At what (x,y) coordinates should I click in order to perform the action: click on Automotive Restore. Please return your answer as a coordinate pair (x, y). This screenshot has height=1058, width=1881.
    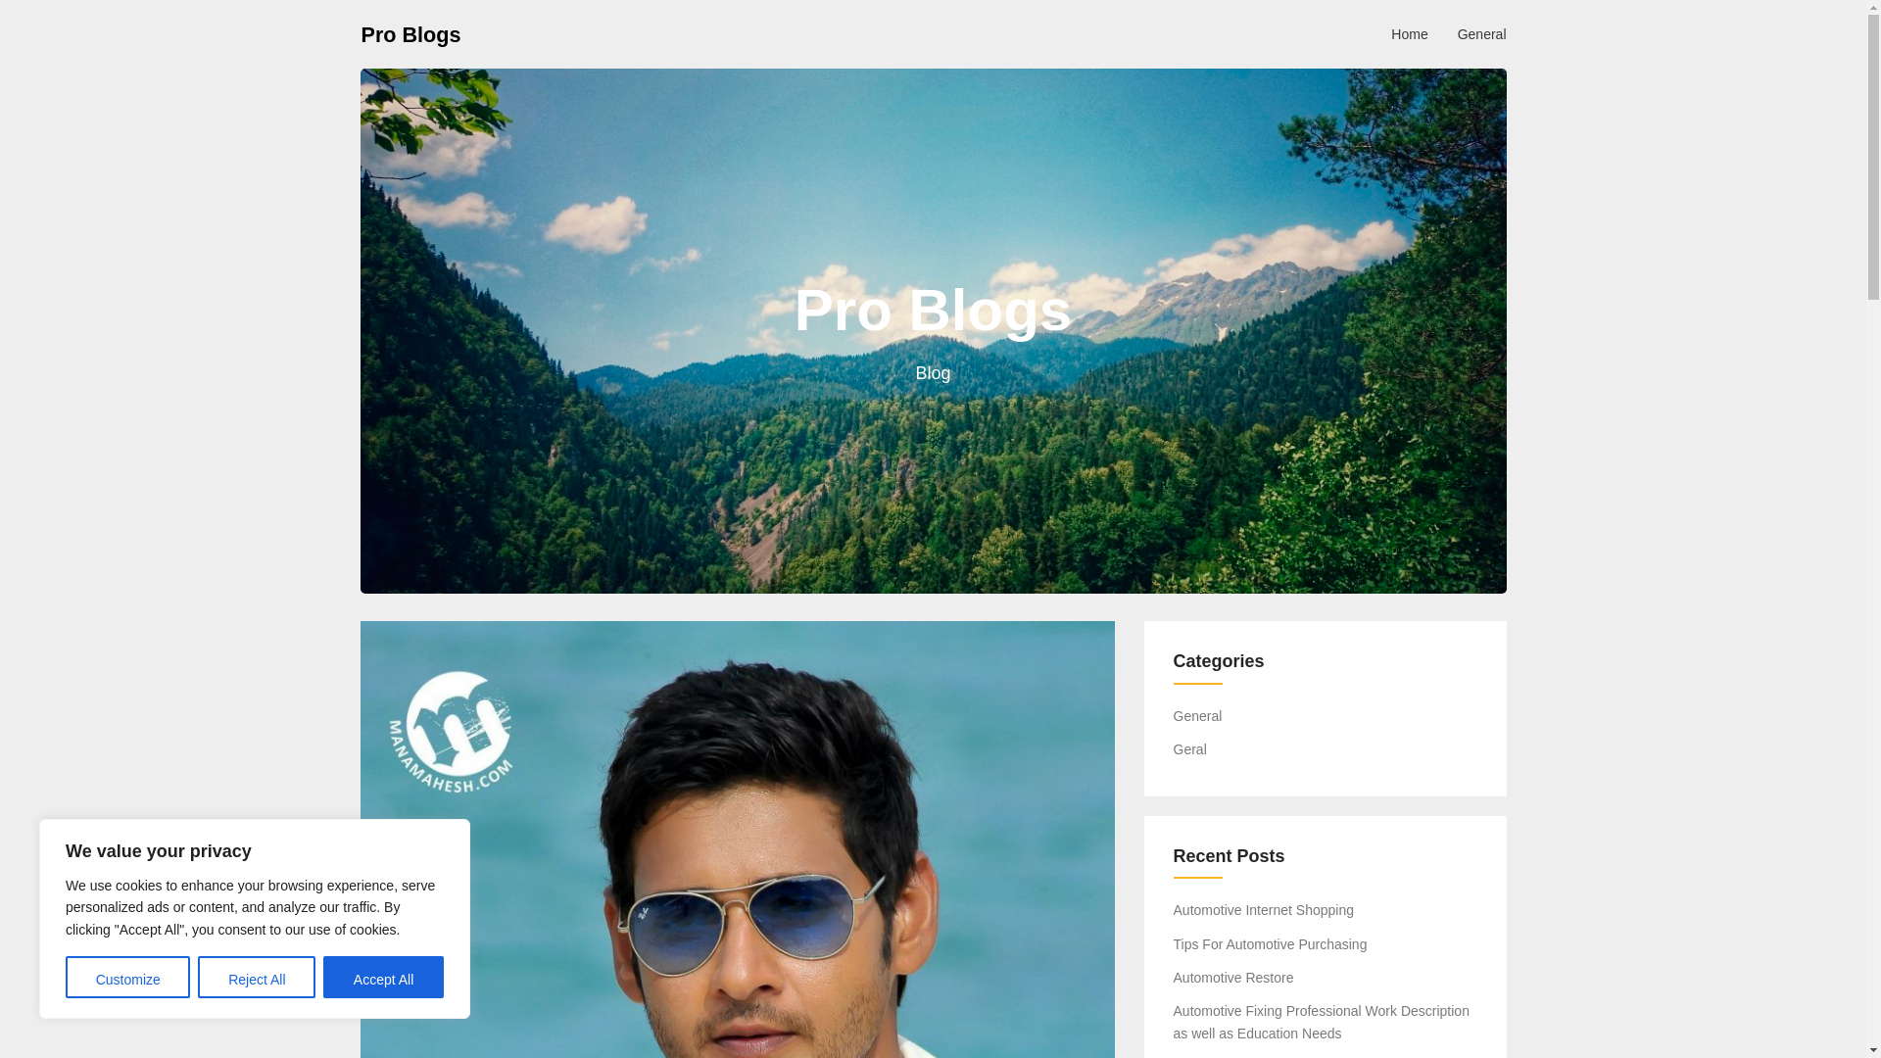
    Looking at the image, I should click on (1233, 978).